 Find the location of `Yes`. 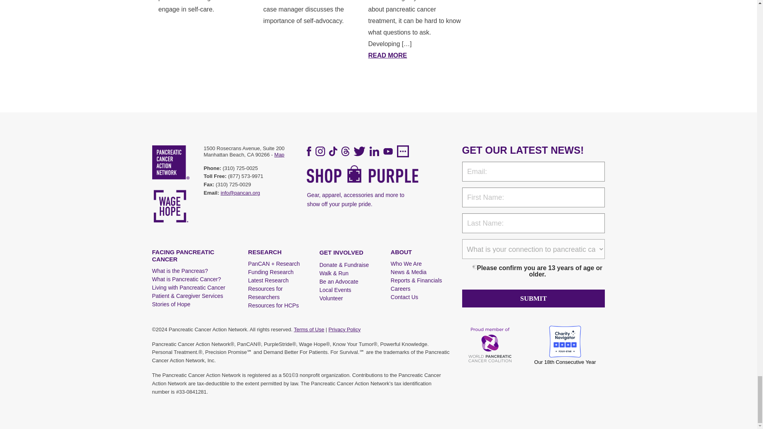

Yes is located at coordinates (474, 267).